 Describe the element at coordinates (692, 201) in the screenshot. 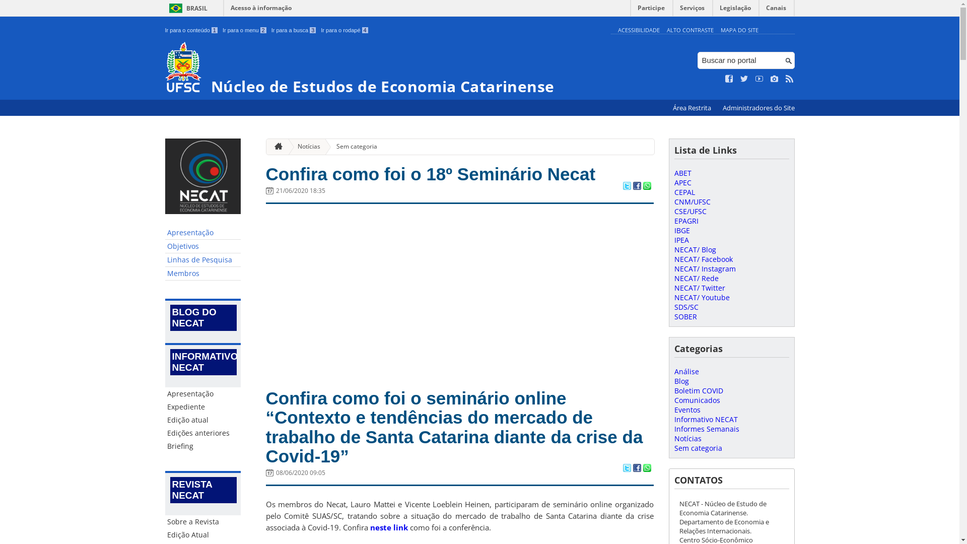

I see `CNM/UFSC` at that location.